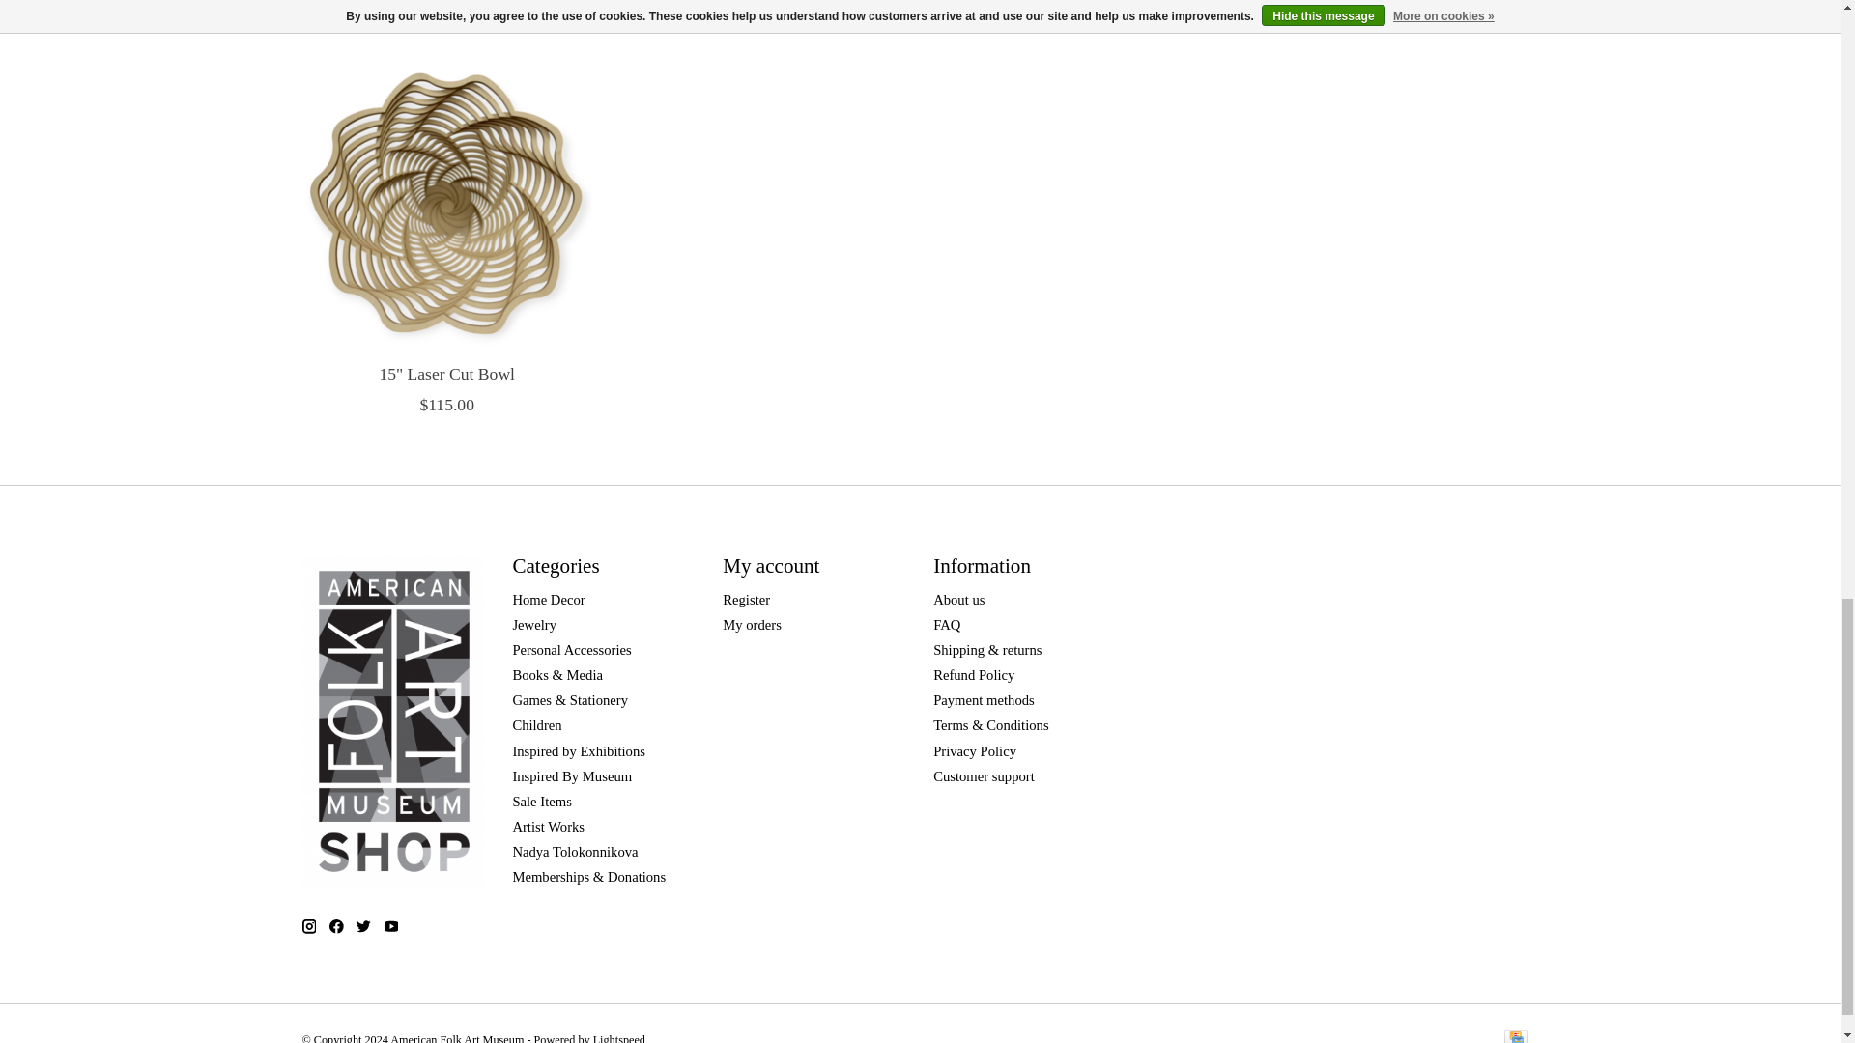 The image size is (1855, 1043). I want to click on About us, so click(958, 599).